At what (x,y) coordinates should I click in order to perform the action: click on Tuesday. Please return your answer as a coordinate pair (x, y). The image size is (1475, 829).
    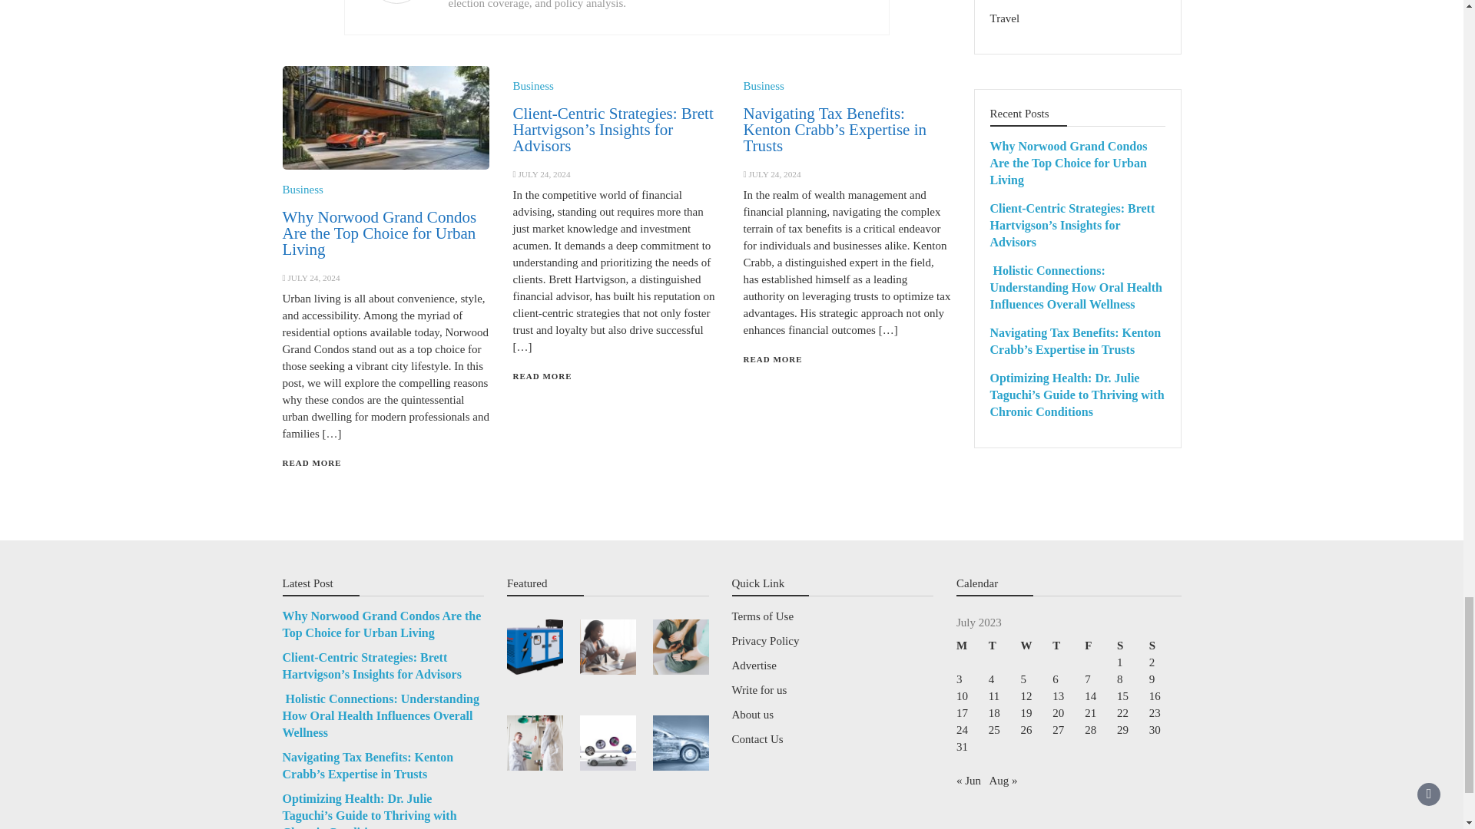
    Looking at the image, I should click on (1004, 646).